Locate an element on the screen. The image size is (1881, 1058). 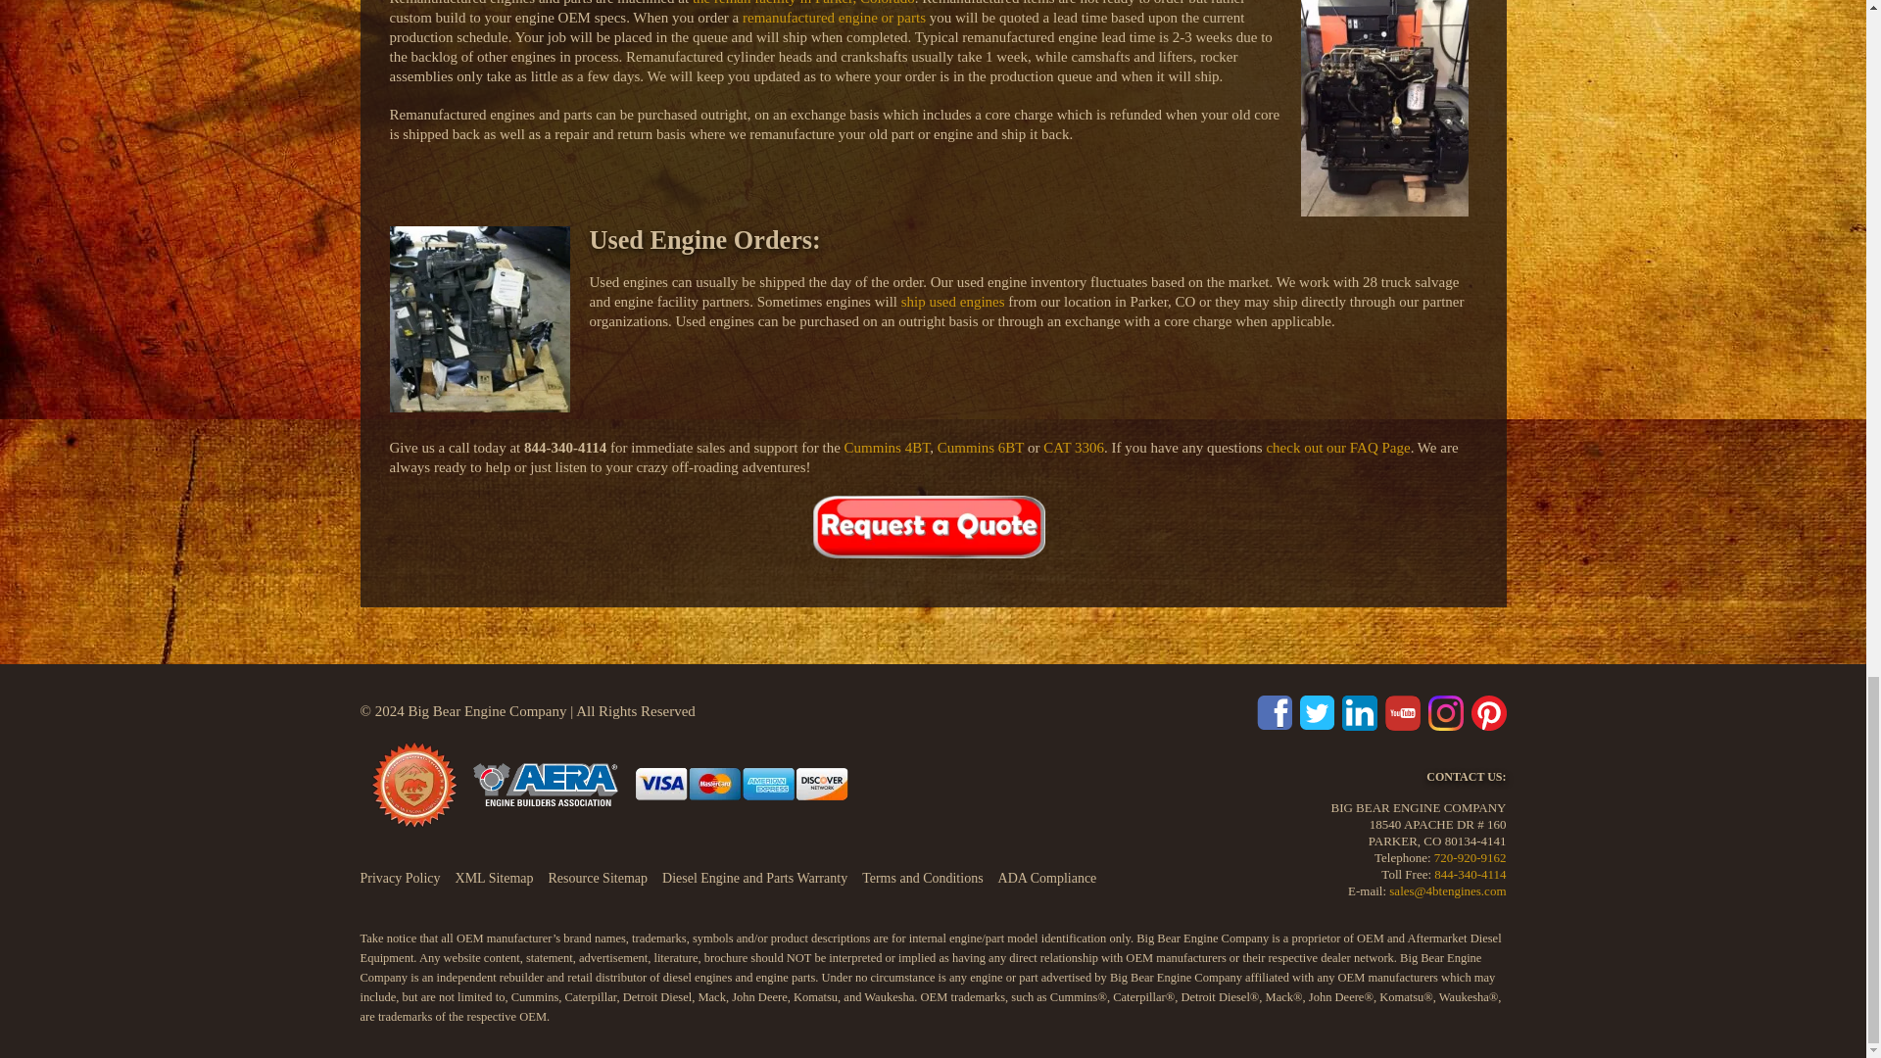
Instagram is located at coordinates (1445, 711).